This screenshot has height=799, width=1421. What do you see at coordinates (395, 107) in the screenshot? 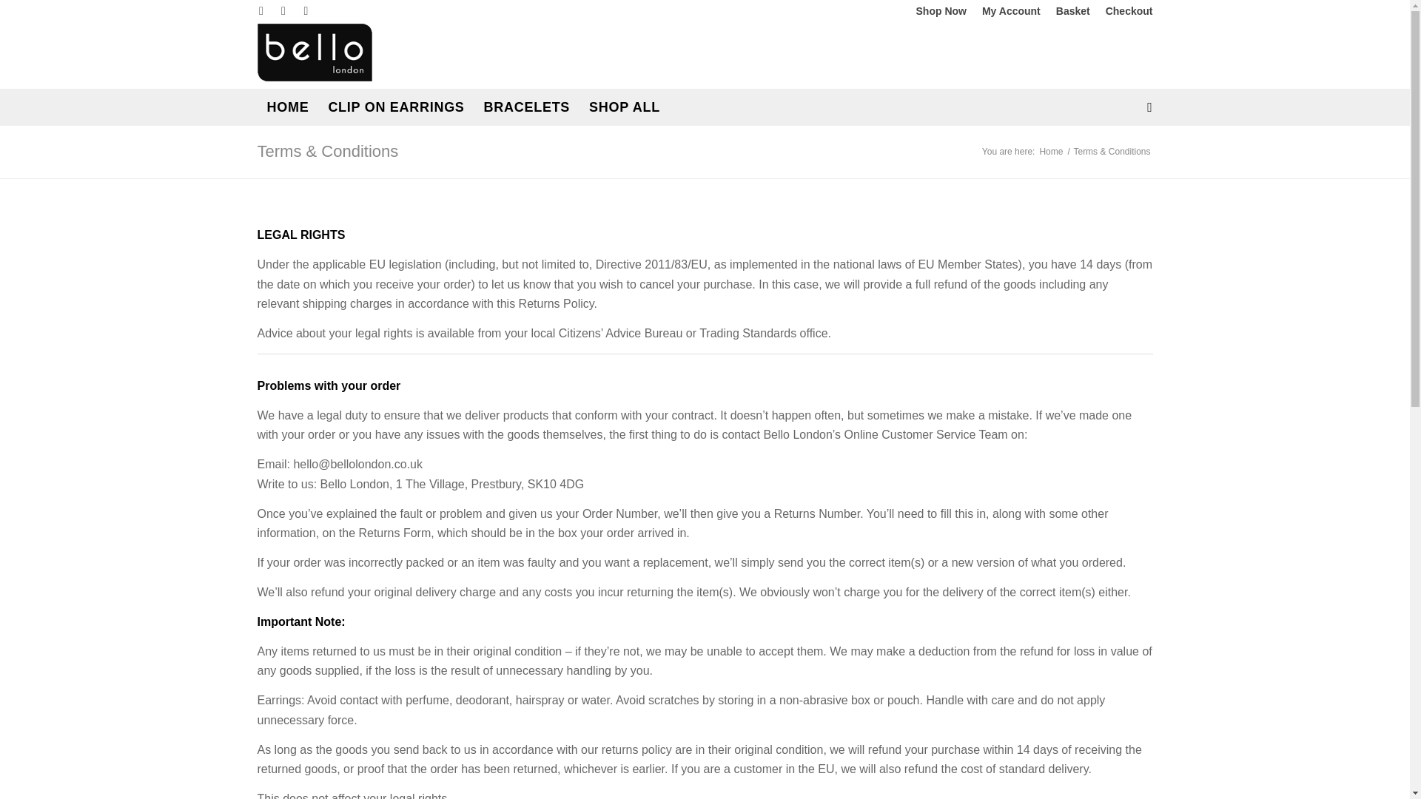
I see `Clip On Earrings by Bello London` at bounding box center [395, 107].